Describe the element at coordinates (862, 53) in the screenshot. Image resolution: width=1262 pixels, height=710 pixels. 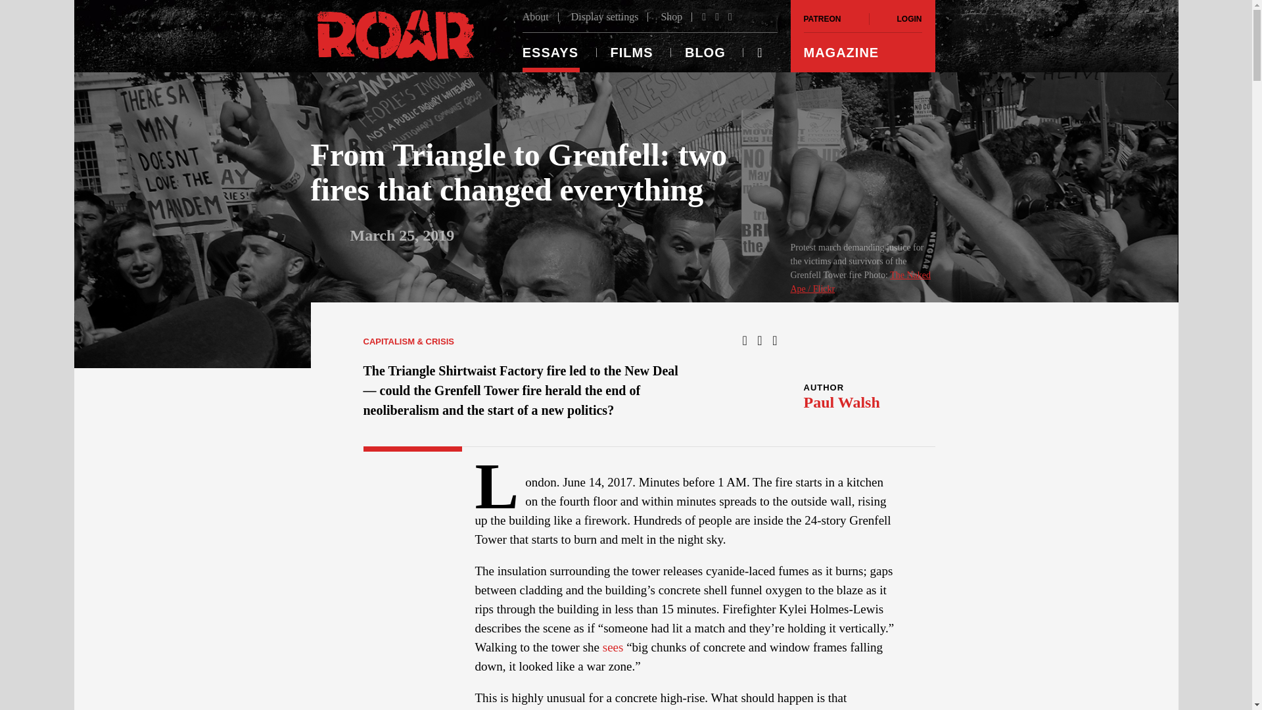
I see `MAGAZINE` at that location.